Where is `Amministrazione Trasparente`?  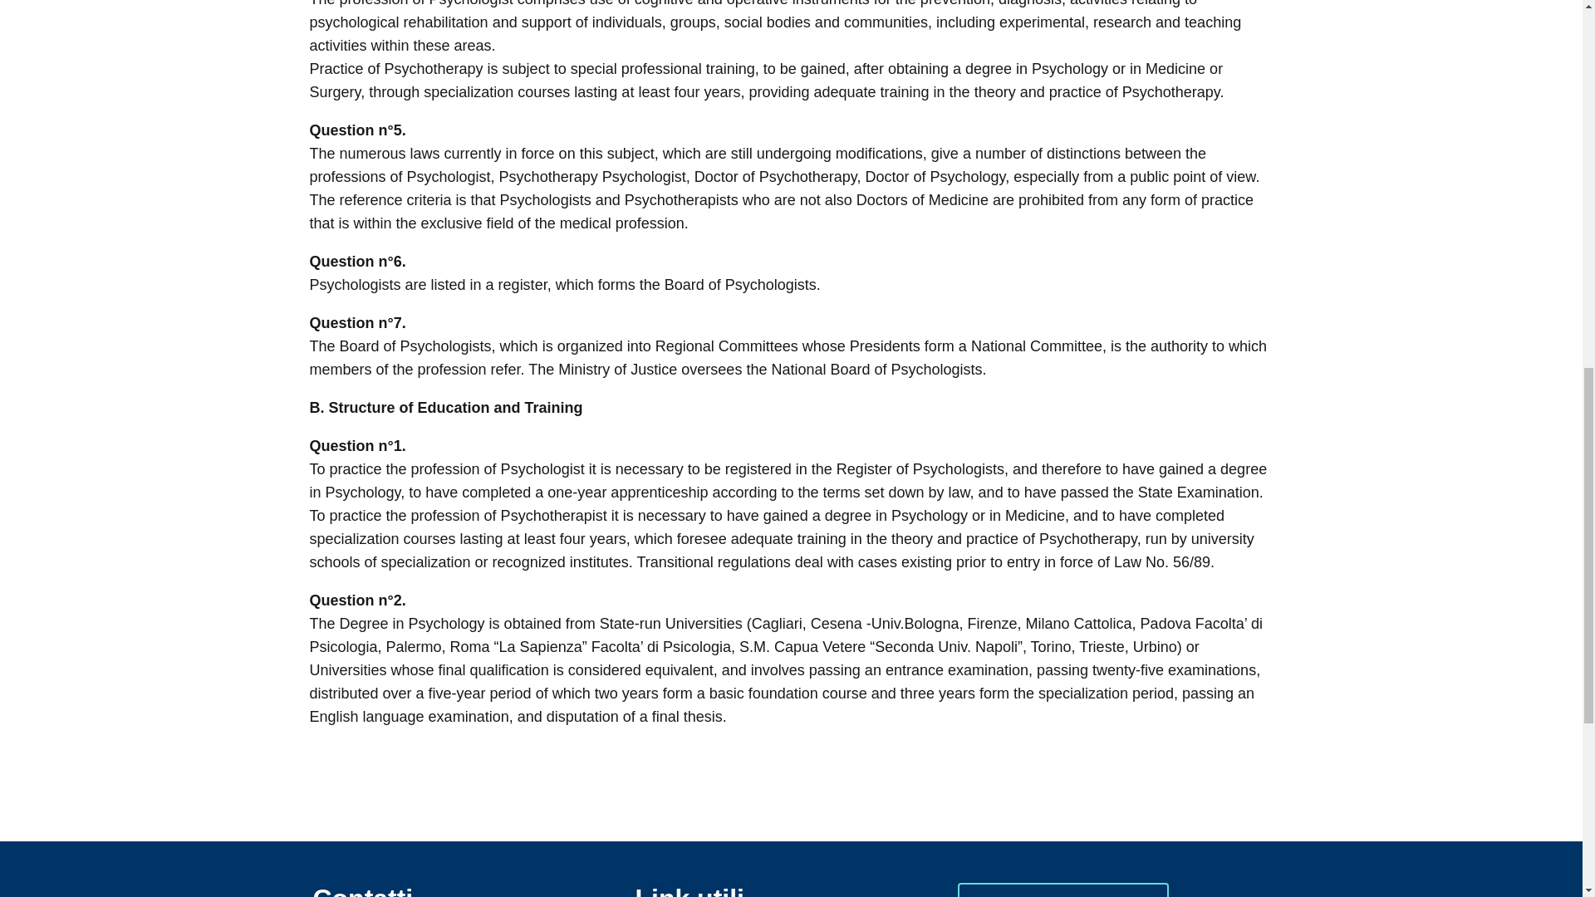 Amministrazione Trasparente is located at coordinates (1063, 890).